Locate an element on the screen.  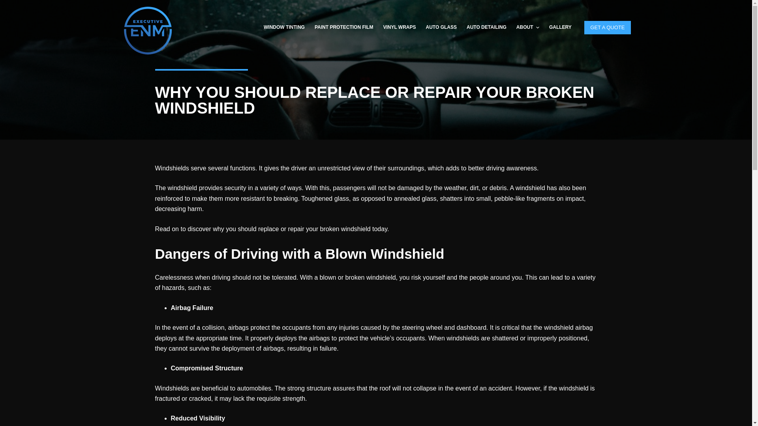
GET A QUOTE is located at coordinates (607, 27).